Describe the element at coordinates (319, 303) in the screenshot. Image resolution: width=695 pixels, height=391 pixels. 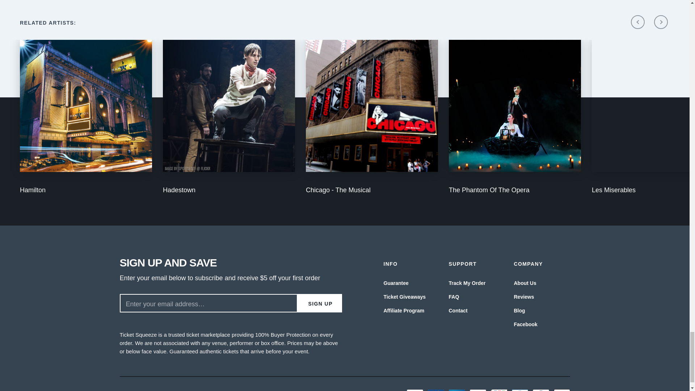
I see `SIGN UP` at that location.